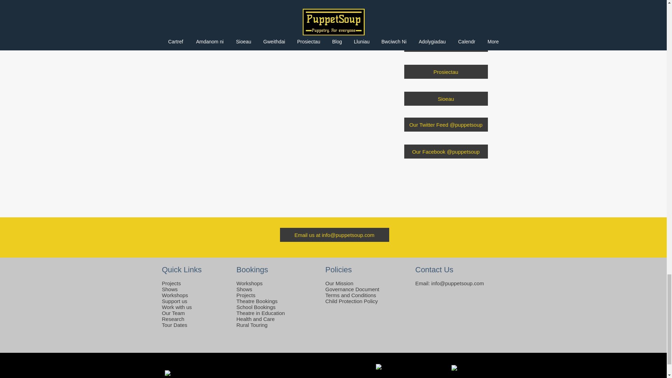 The width and height of the screenshot is (672, 378). Describe the element at coordinates (249, 283) in the screenshot. I see `Workshops` at that location.